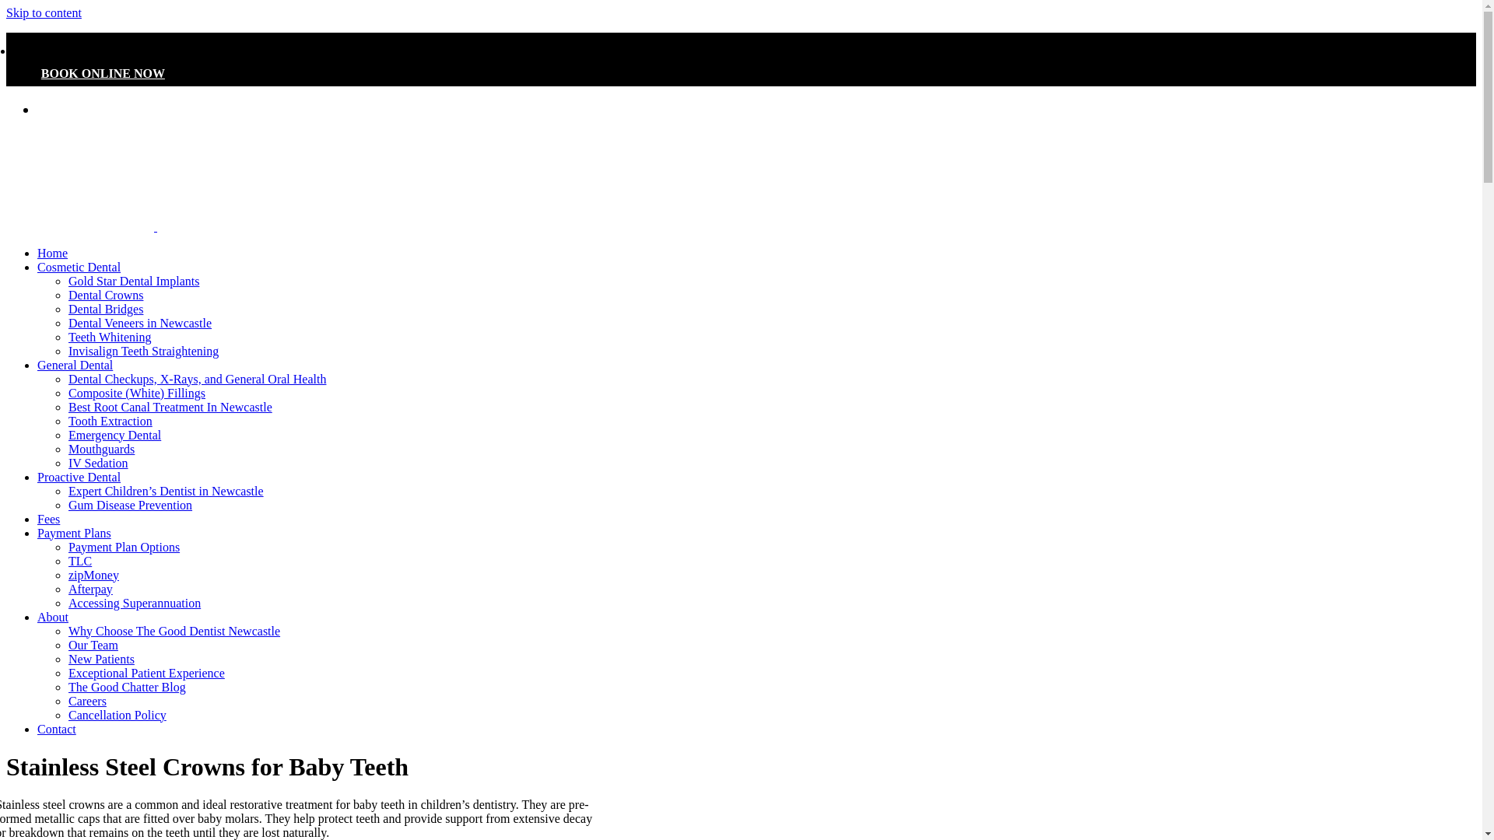  What do you see at coordinates (106, 295) in the screenshot?
I see `Dental Crowns` at bounding box center [106, 295].